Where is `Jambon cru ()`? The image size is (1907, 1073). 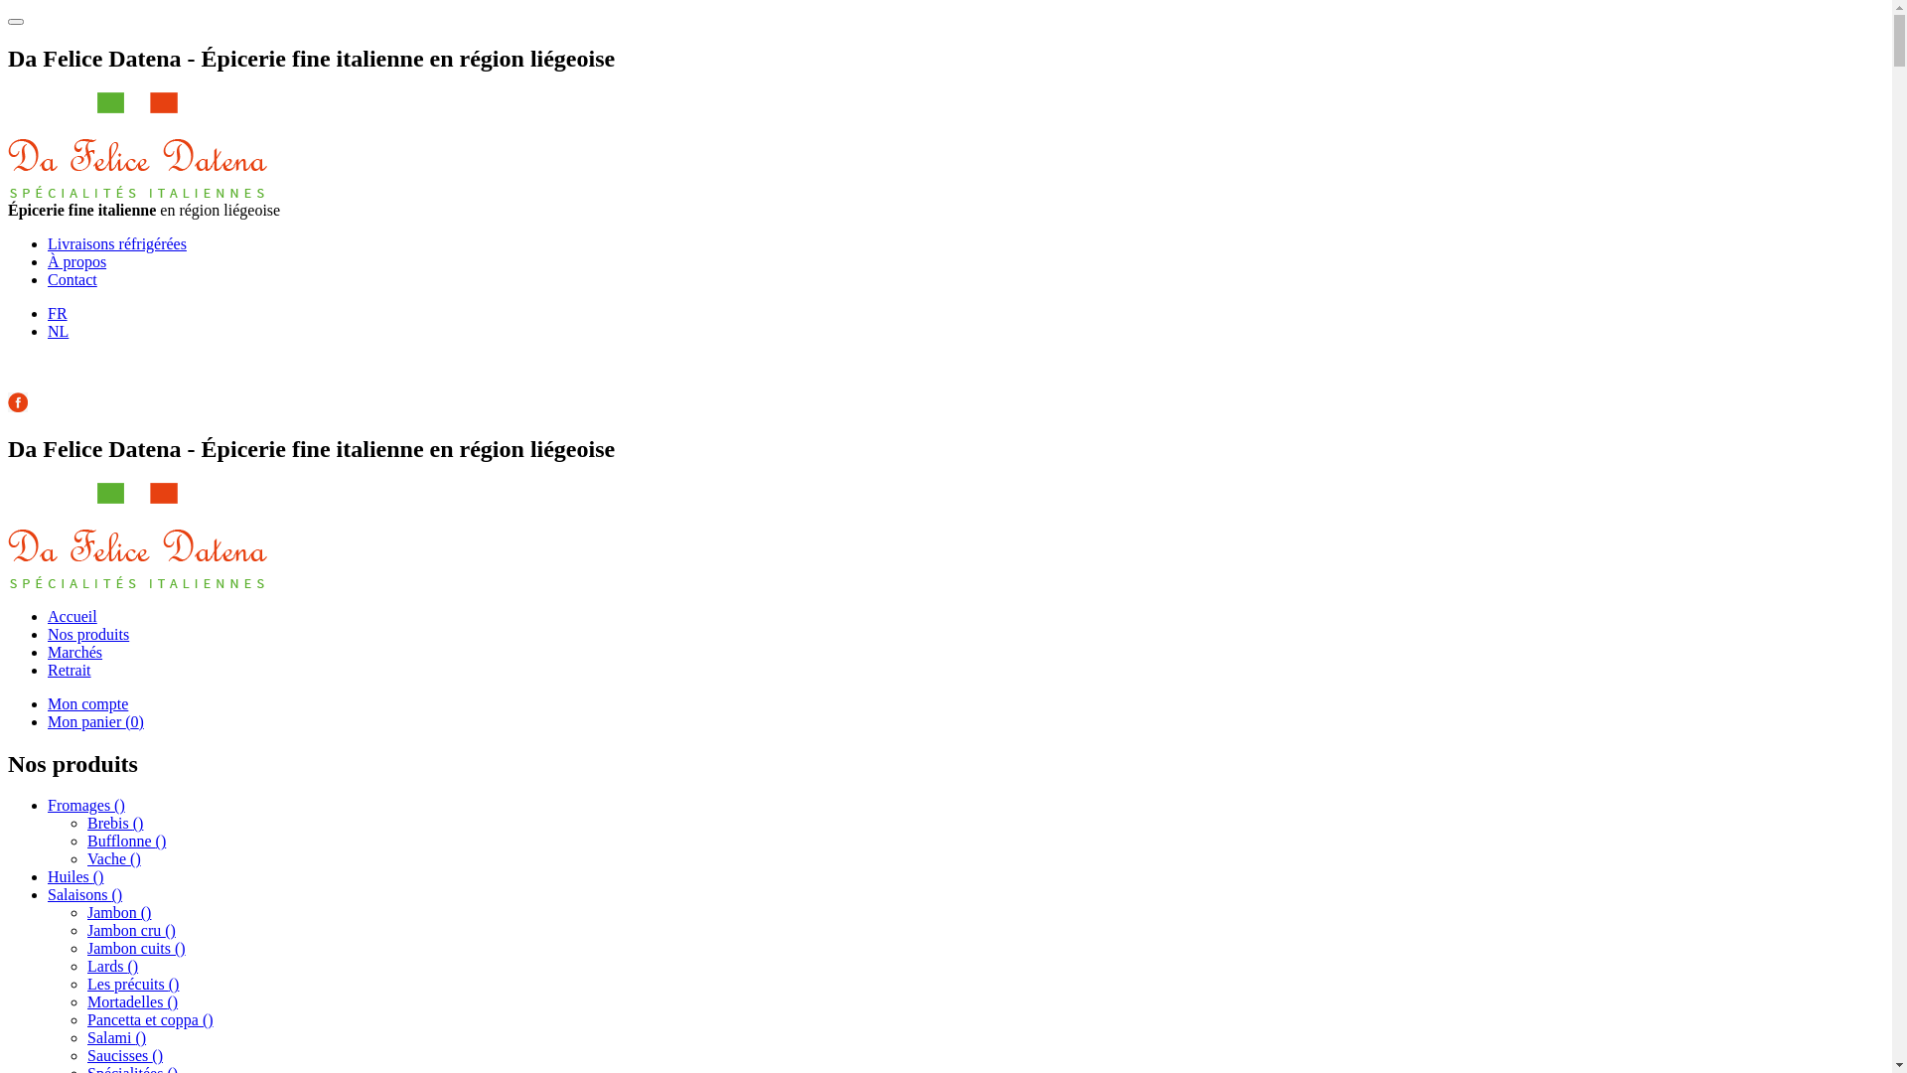 Jambon cru () is located at coordinates (131, 930).